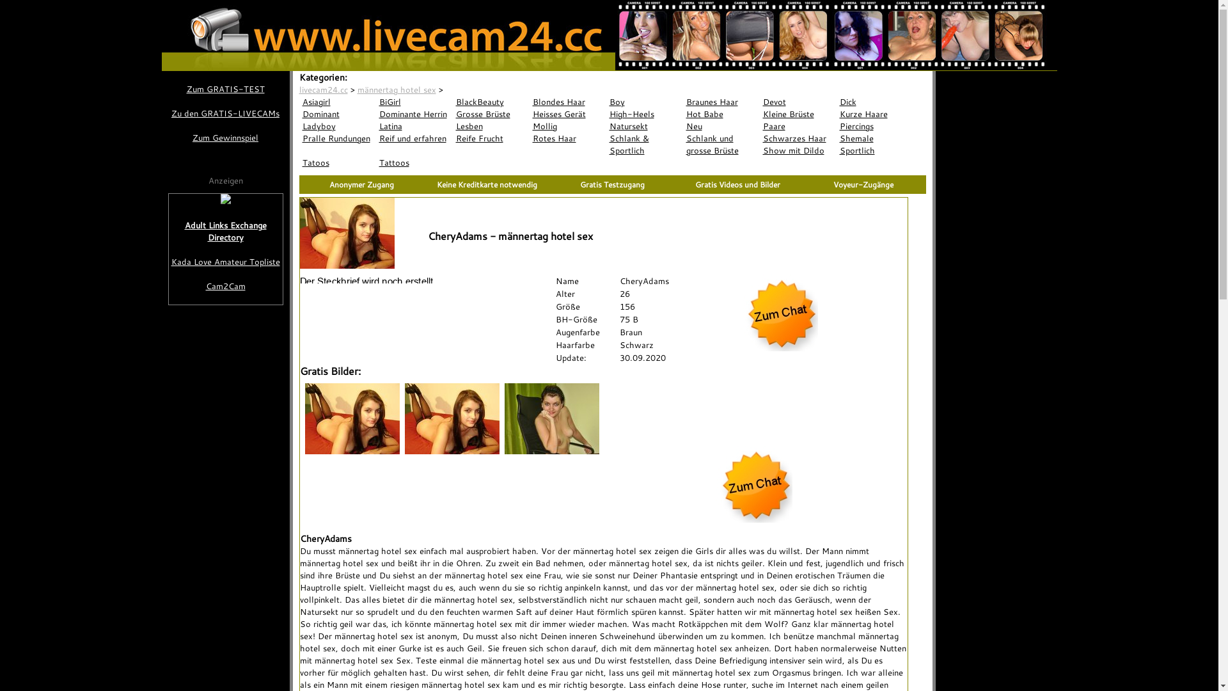 The width and height of the screenshot is (1228, 691). I want to click on Tattoos, so click(414, 163).